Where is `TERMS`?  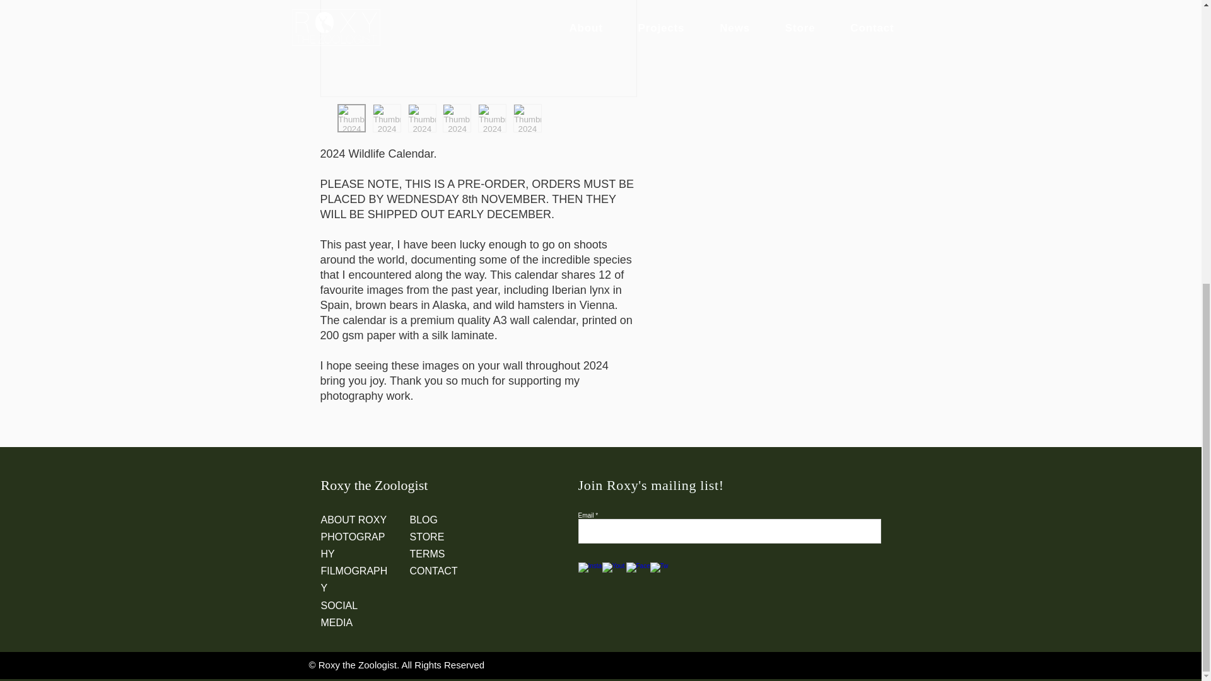
TERMS is located at coordinates (428, 554).